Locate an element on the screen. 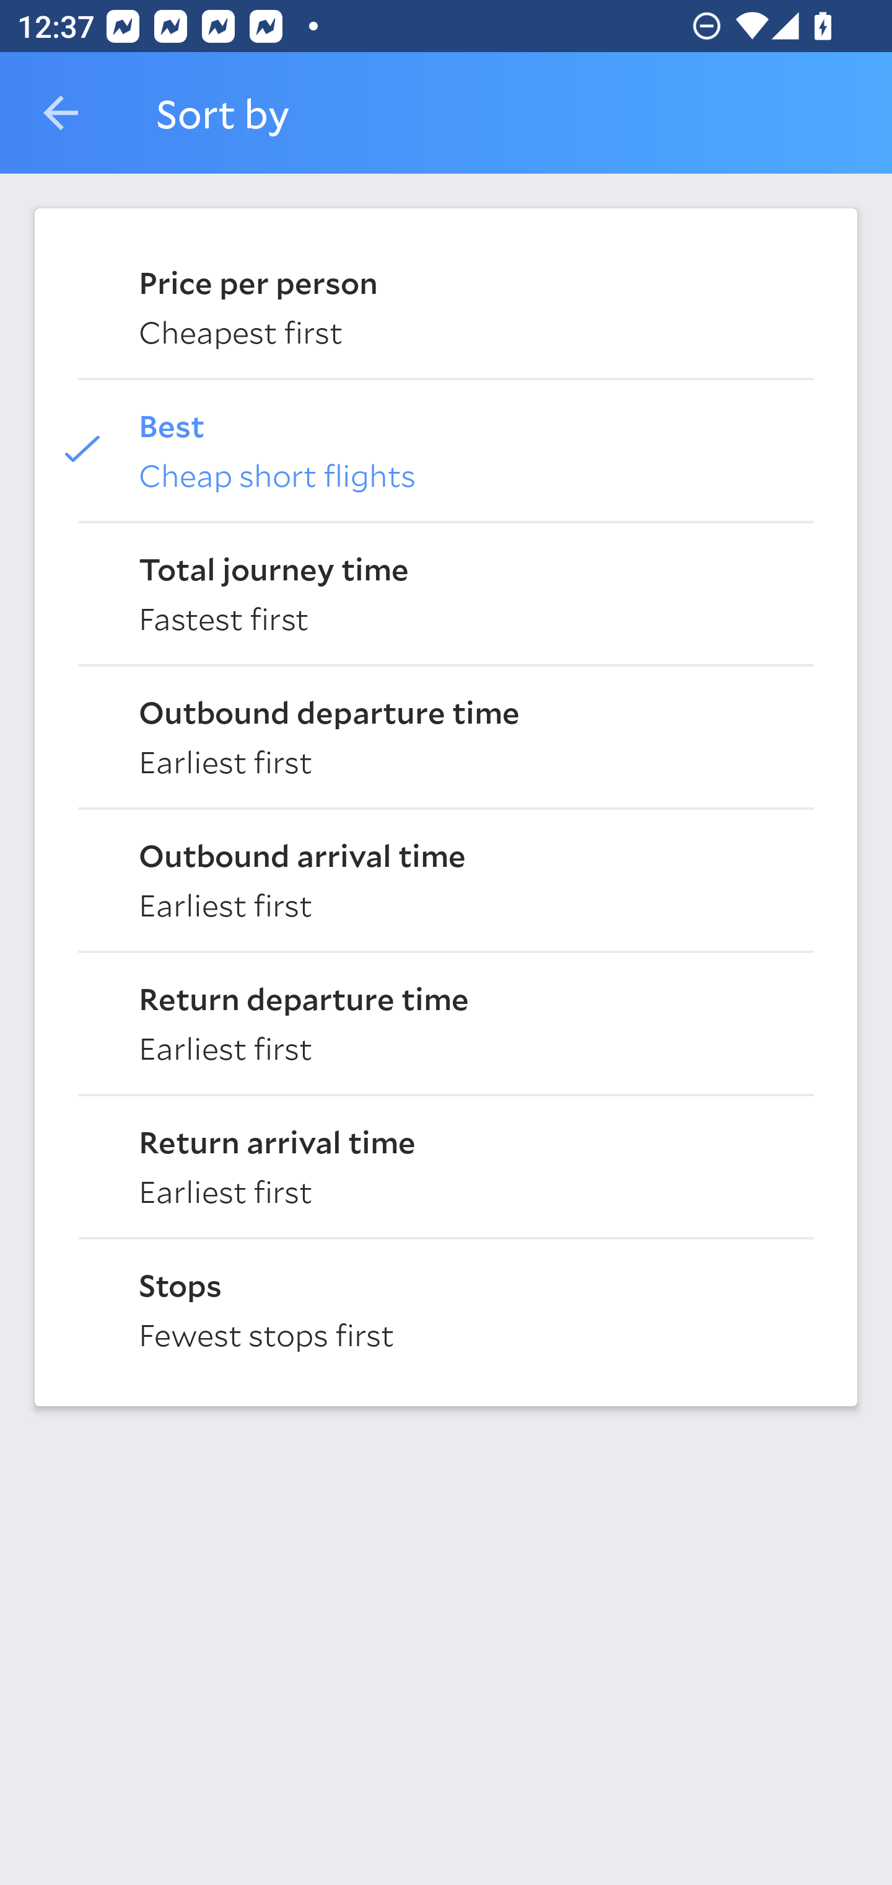  Return departure time Earliest first is located at coordinates (446, 1022).